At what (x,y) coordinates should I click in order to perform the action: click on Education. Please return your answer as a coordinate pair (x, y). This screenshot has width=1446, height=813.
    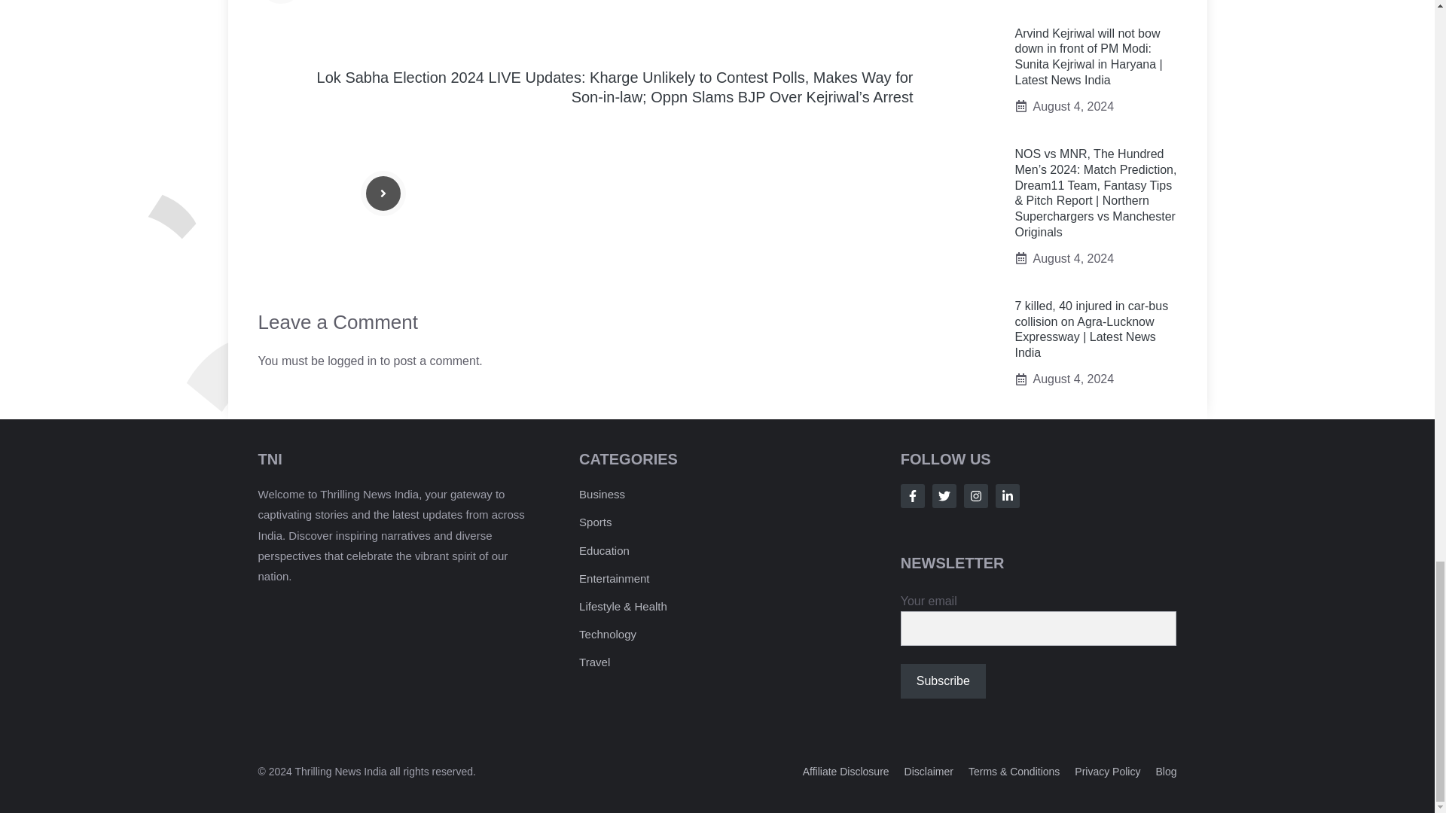
    Looking at the image, I should click on (604, 550).